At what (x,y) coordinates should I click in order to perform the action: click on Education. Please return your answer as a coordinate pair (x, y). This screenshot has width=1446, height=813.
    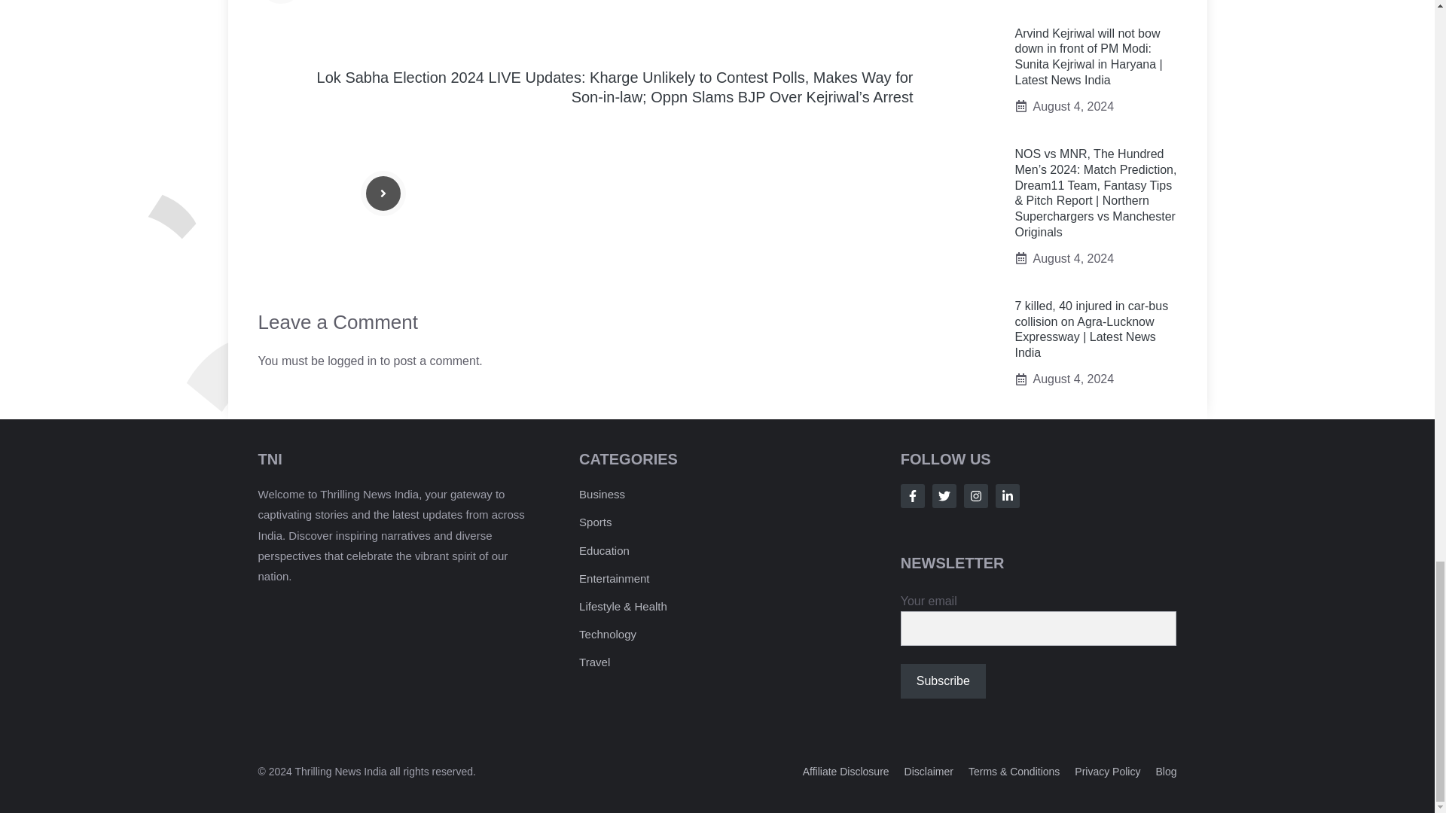
    Looking at the image, I should click on (604, 550).